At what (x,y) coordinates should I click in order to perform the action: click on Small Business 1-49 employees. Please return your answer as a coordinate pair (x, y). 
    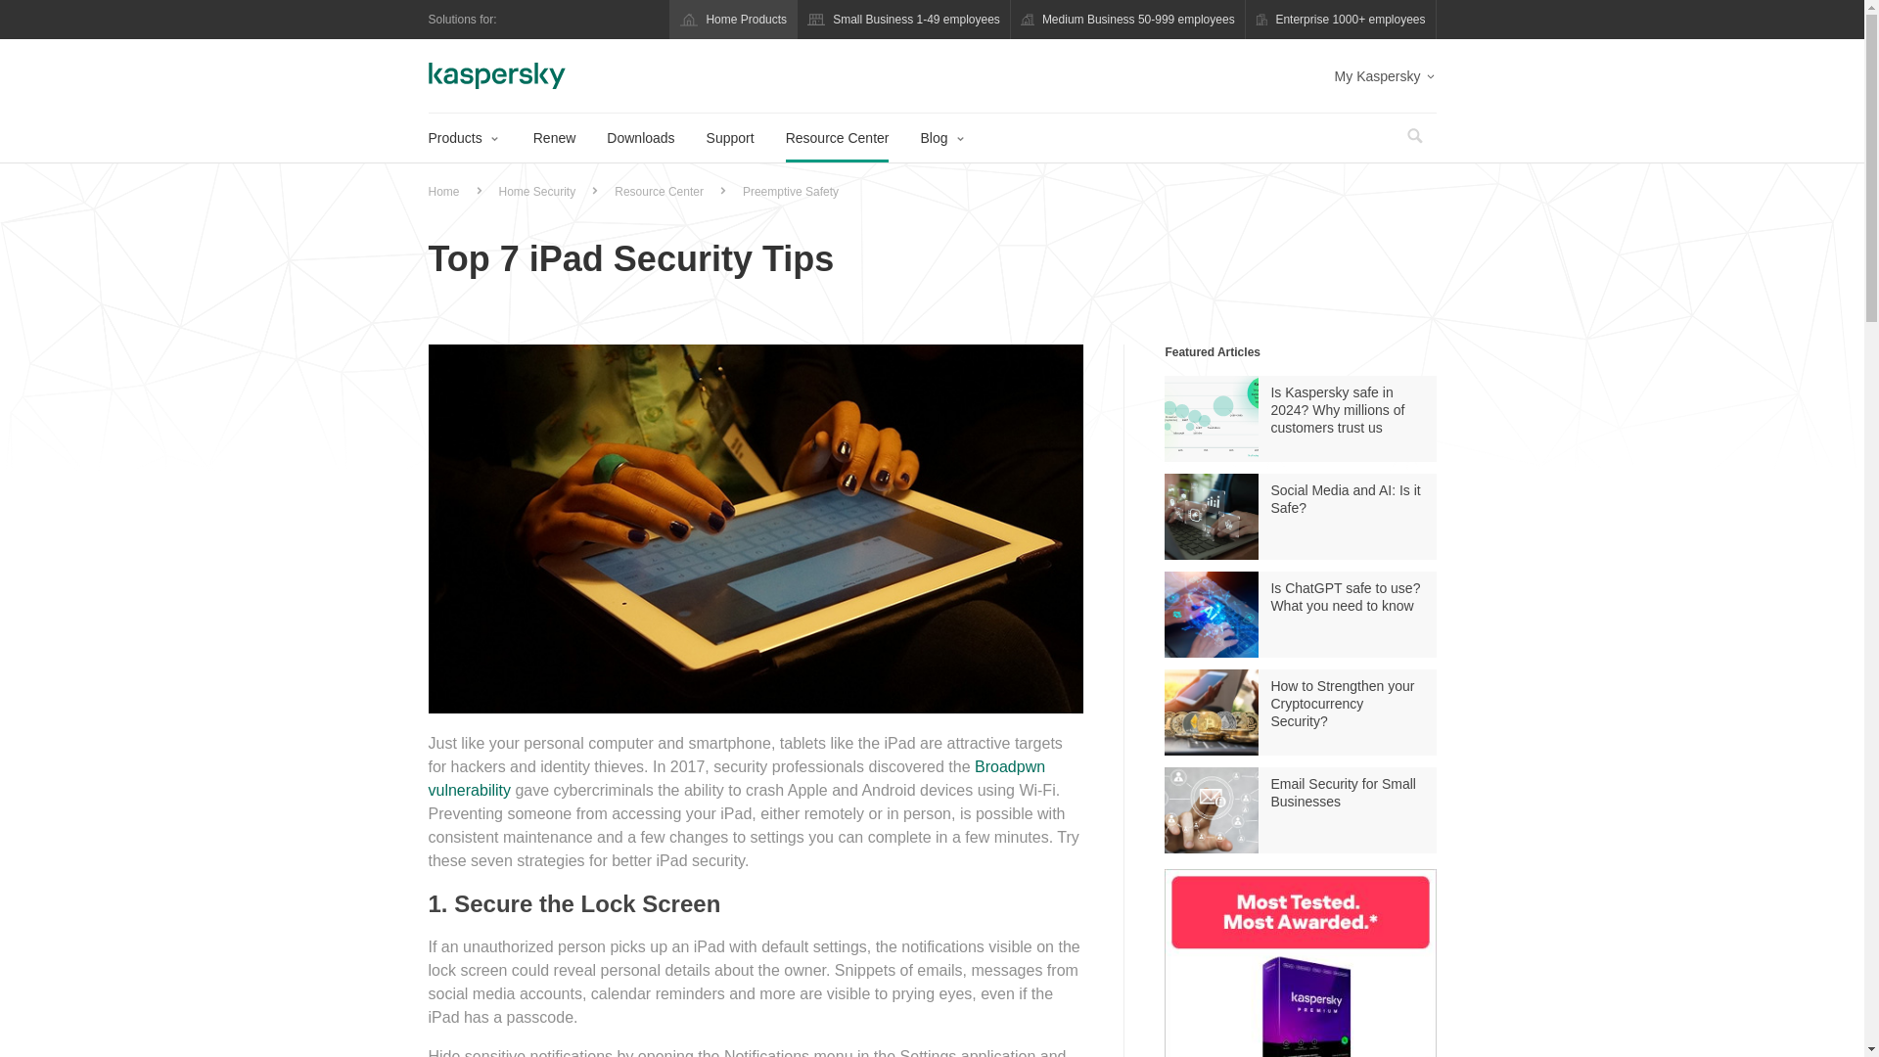
    Looking at the image, I should click on (903, 20).